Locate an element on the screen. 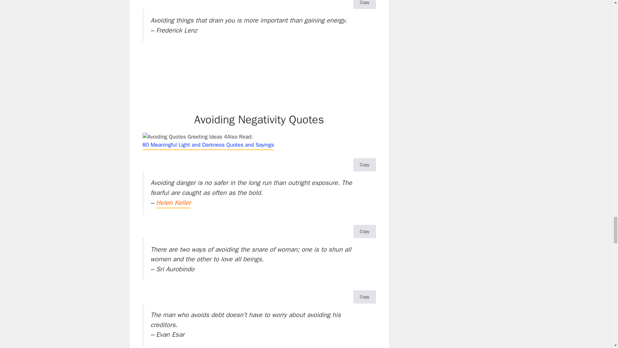 This screenshot has width=618, height=348. Copy is located at coordinates (364, 5).